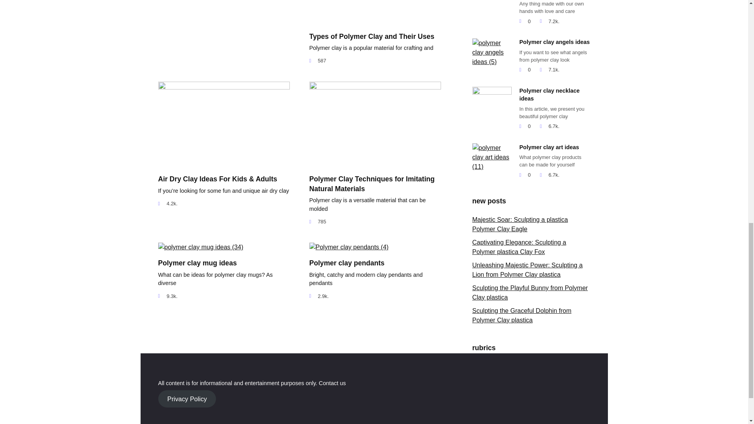  What do you see at coordinates (555, 42) in the screenshot?
I see `Polymer clay angels ideas` at bounding box center [555, 42].